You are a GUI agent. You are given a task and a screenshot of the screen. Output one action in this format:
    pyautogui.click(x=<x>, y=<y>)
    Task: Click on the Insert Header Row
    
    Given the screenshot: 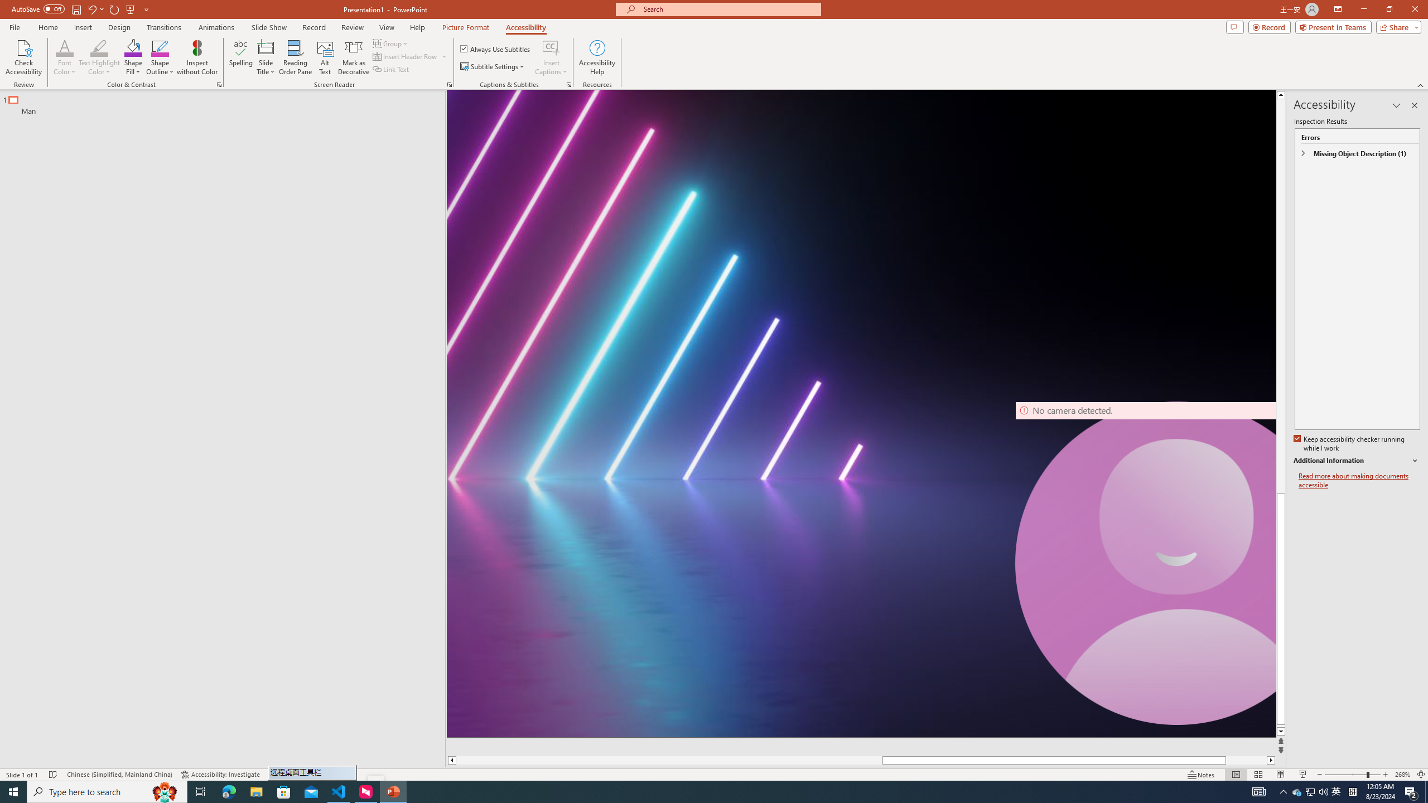 What is the action you would take?
    pyautogui.click(x=406, y=56)
    